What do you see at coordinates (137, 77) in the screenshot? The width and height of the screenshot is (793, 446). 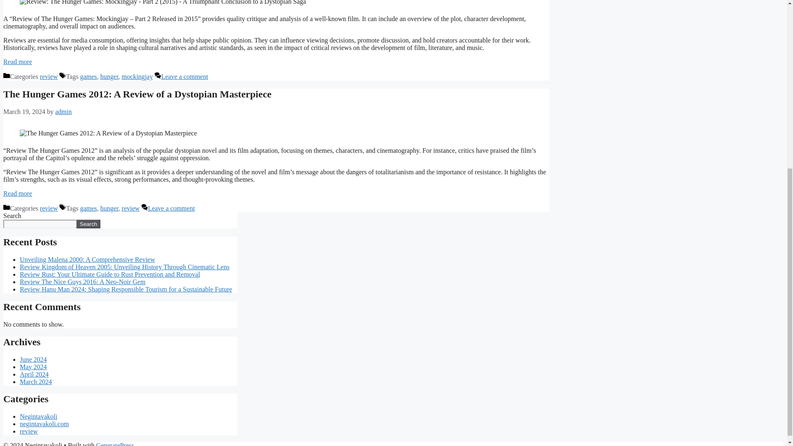 I see `mockingjay` at bounding box center [137, 77].